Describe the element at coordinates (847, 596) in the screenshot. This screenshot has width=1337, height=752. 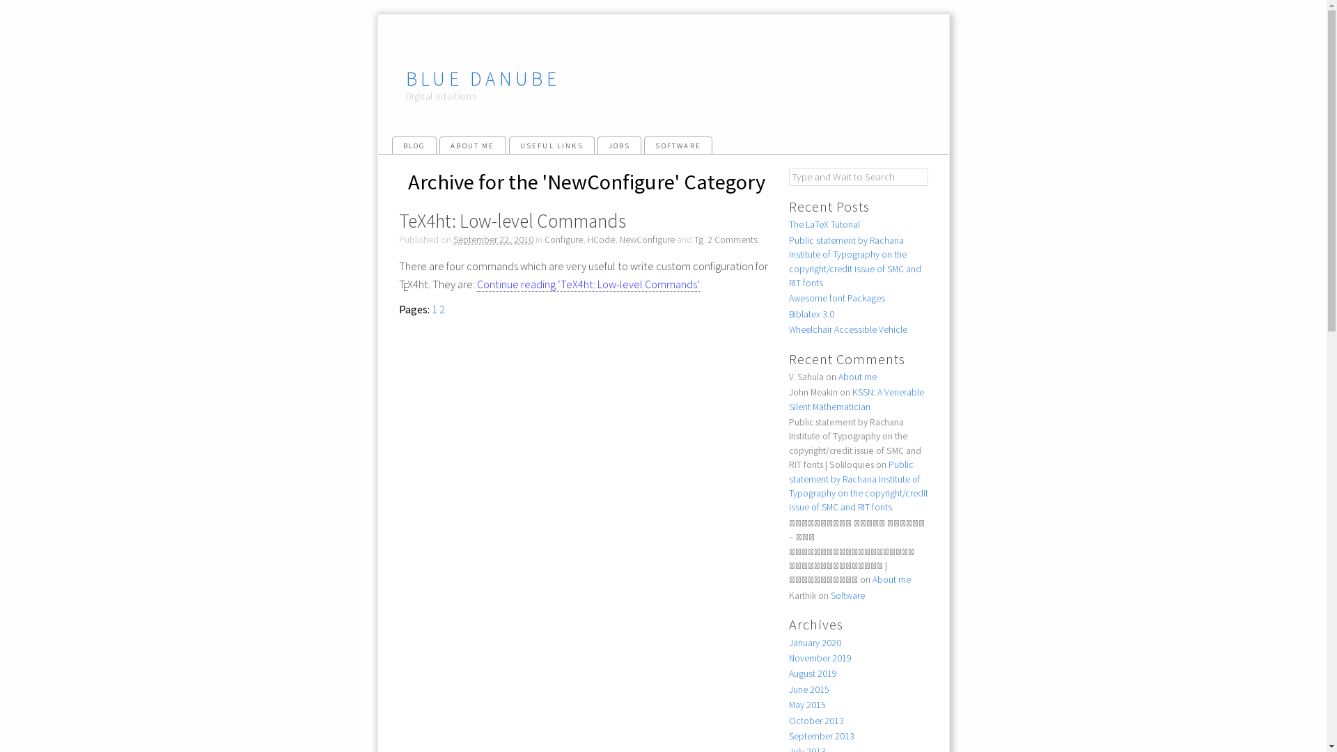
I see `Software` at that location.